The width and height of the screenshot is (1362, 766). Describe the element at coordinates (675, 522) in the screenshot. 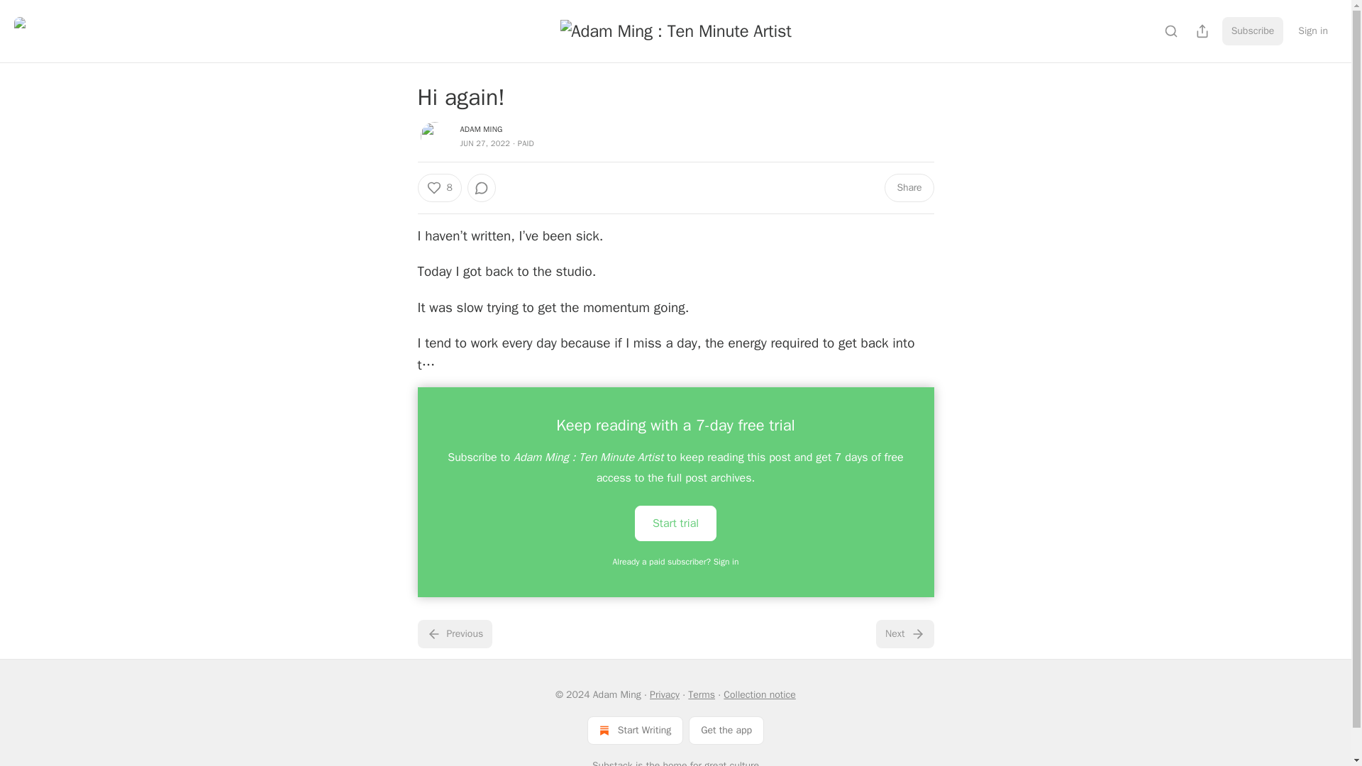

I see `Start trial` at that location.